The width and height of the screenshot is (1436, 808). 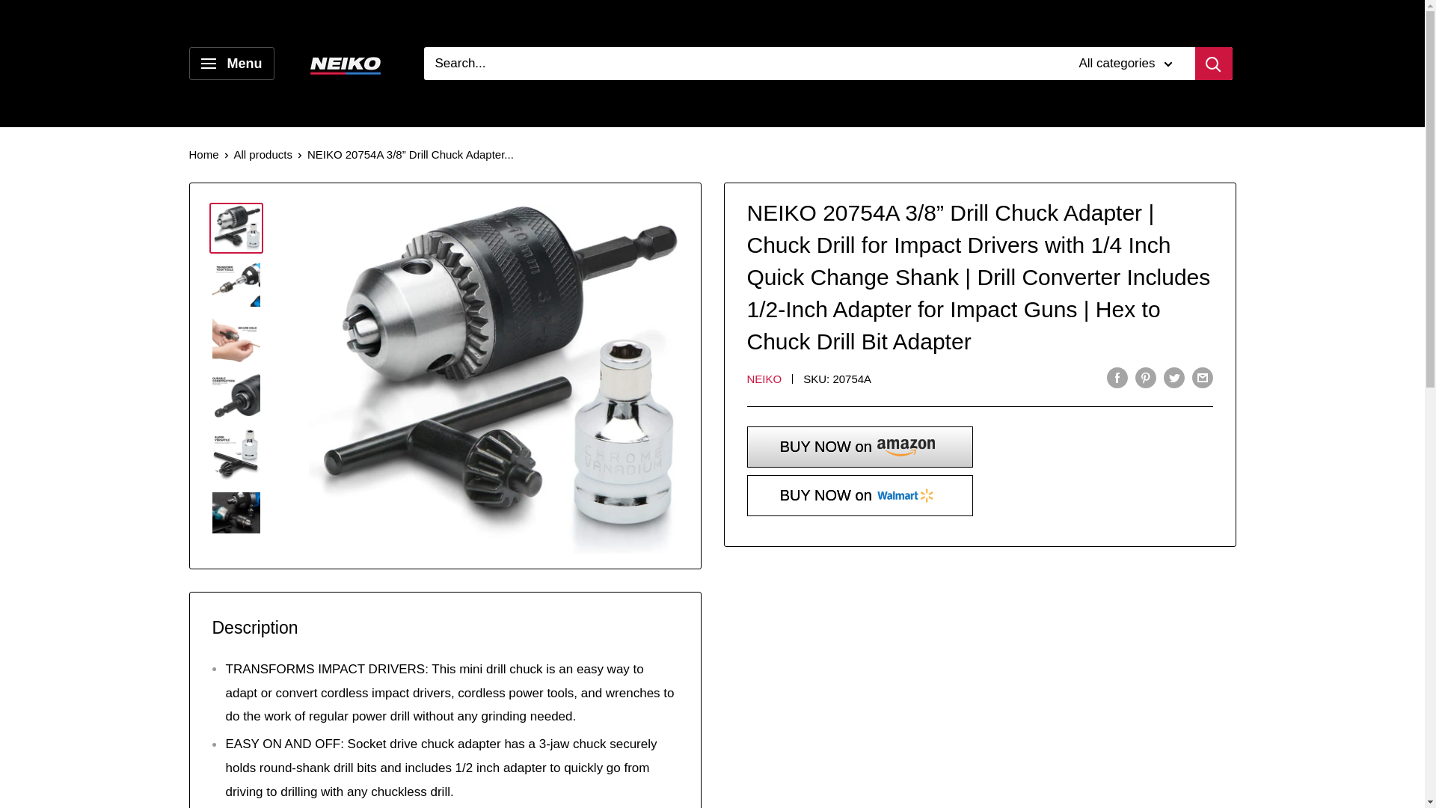 What do you see at coordinates (764, 379) in the screenshot?
I see `NEIKO` at bounding box center [764, 379].